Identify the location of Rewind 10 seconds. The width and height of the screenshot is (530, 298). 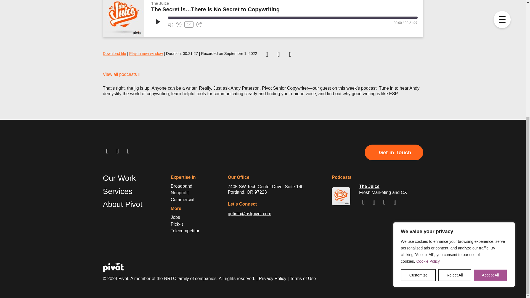
(179, 24).